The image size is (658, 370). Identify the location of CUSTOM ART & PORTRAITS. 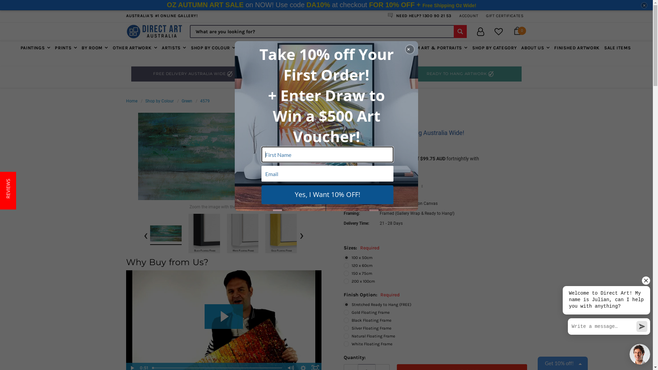
(435, 48).